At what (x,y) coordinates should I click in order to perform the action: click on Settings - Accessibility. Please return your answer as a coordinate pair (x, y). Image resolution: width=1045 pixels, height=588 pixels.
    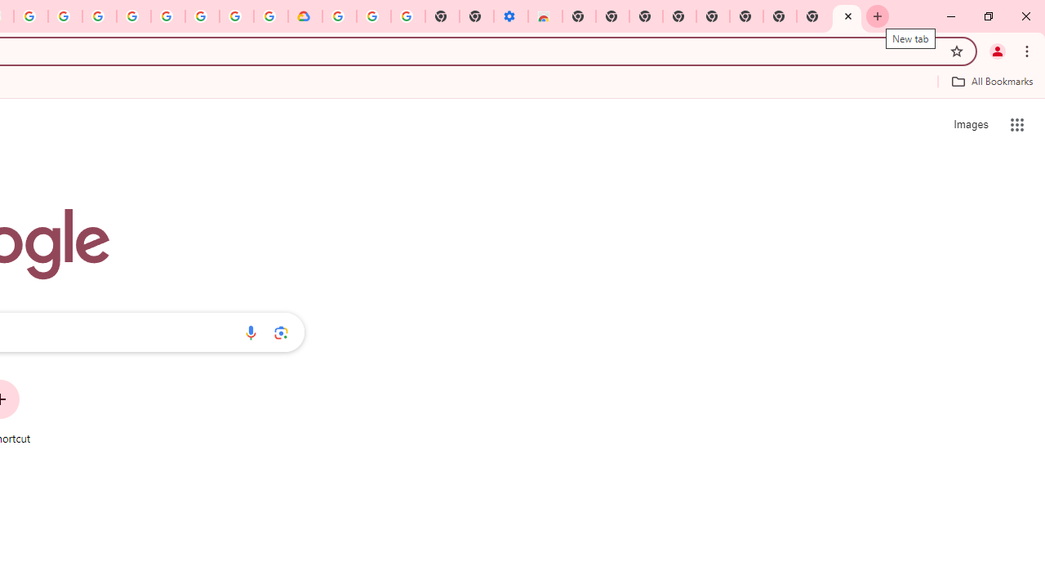
    Looking at the image, I should click on (511, 16).